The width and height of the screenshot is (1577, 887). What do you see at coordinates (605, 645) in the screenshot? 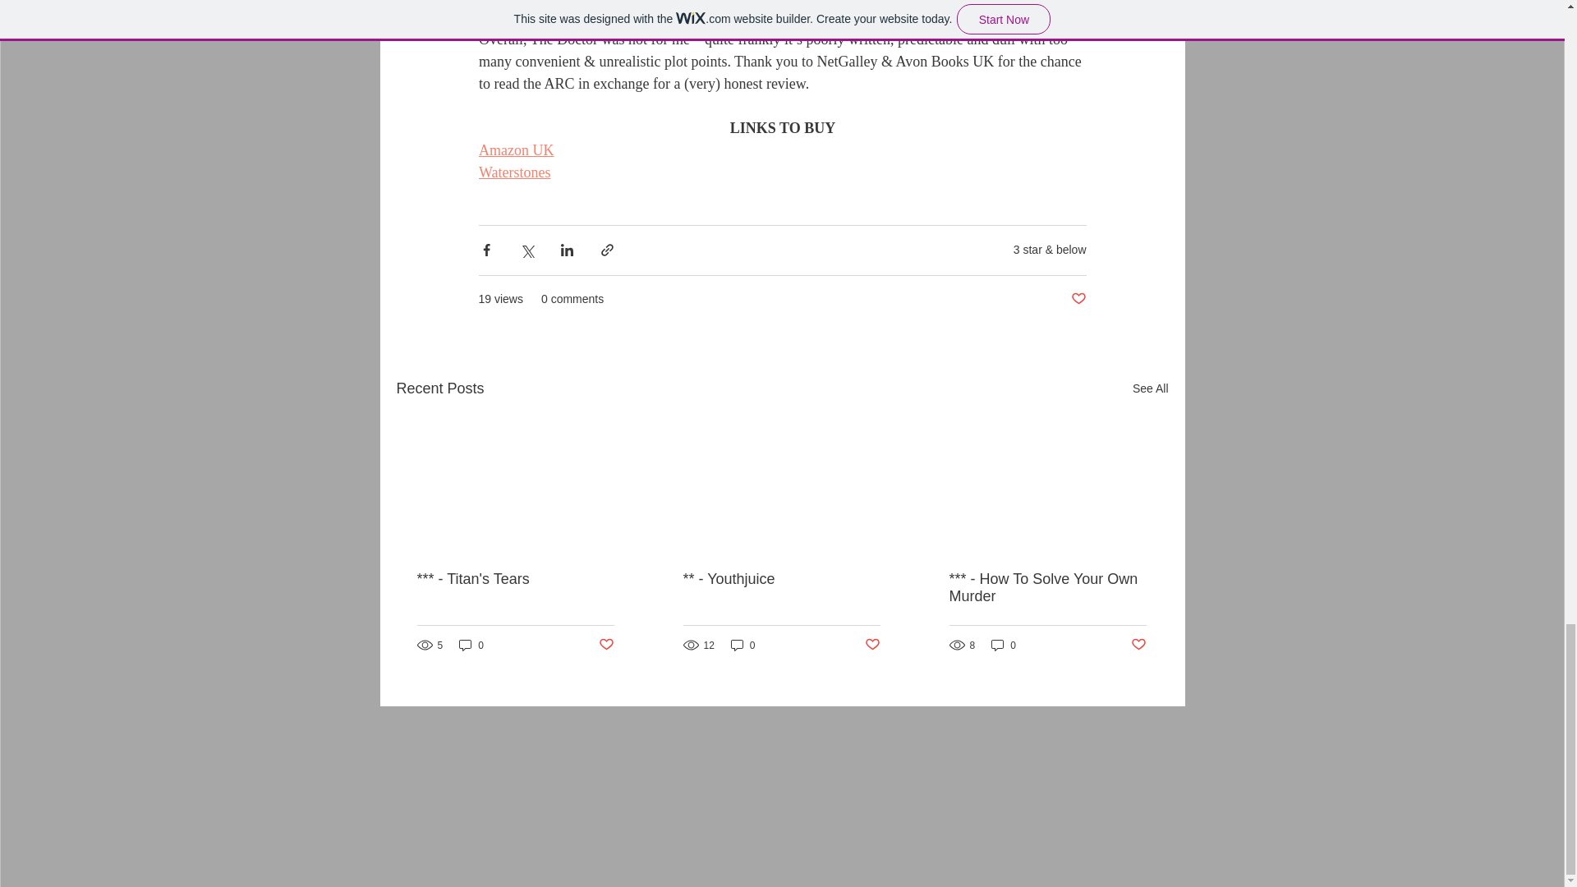
I see `Post not marked as liked` at bounding box center [605, 645].